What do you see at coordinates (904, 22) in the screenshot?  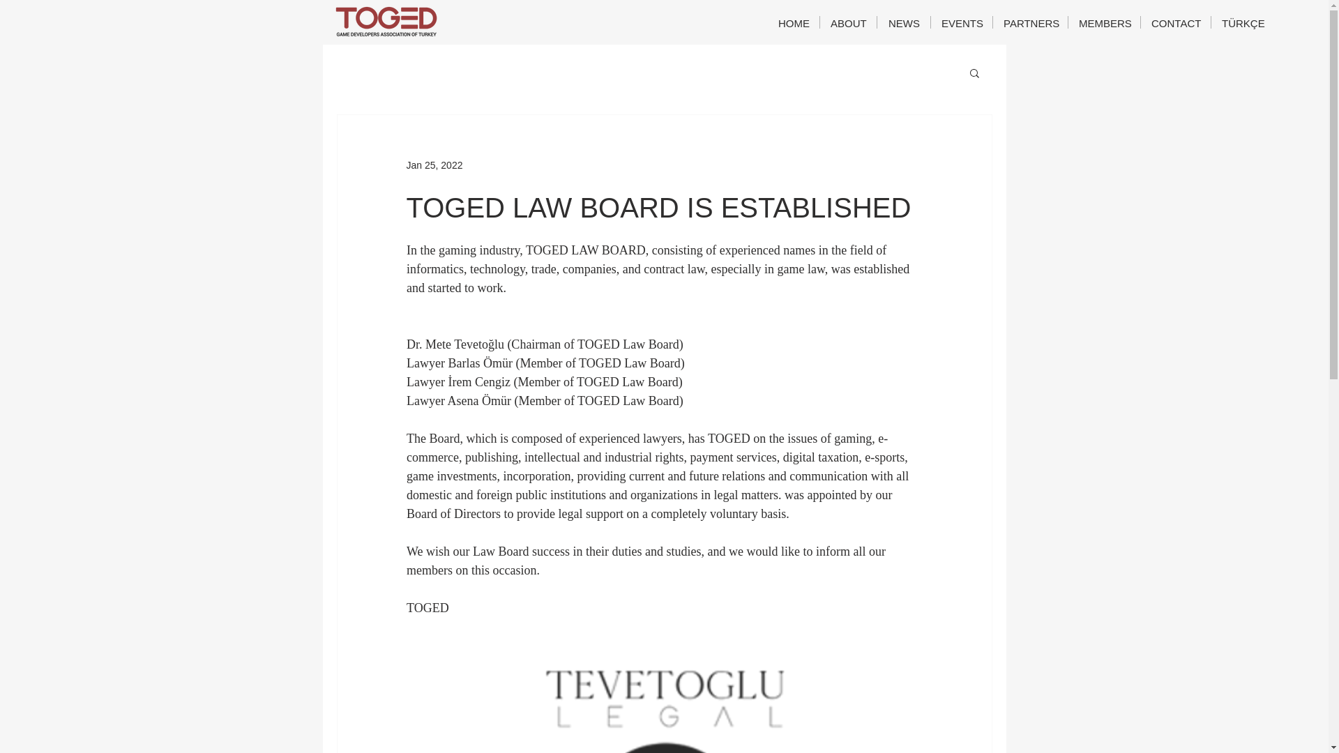 I see `NEWS` at bounding box center [904, 22].